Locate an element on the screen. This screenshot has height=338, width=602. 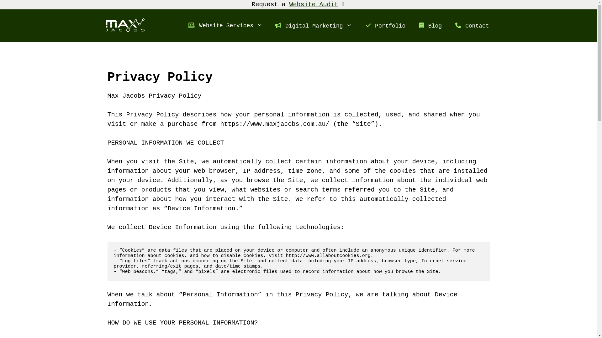
Website Audit is located at coordinates (314, 4).